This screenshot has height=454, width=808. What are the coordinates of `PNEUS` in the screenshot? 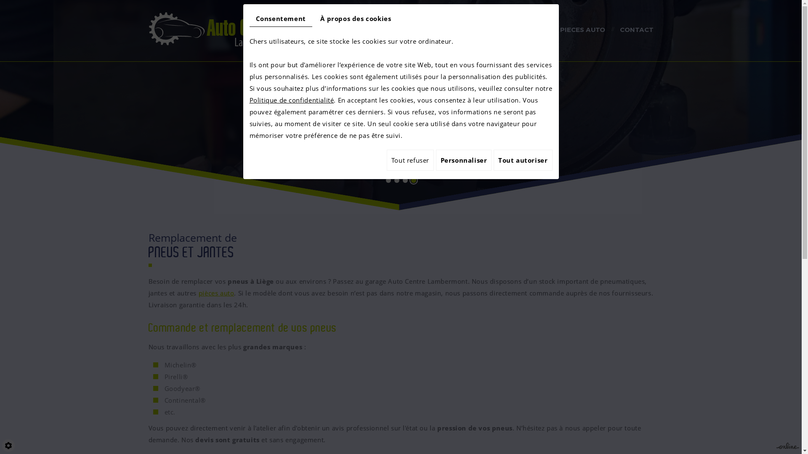 It's located at (499, 31).